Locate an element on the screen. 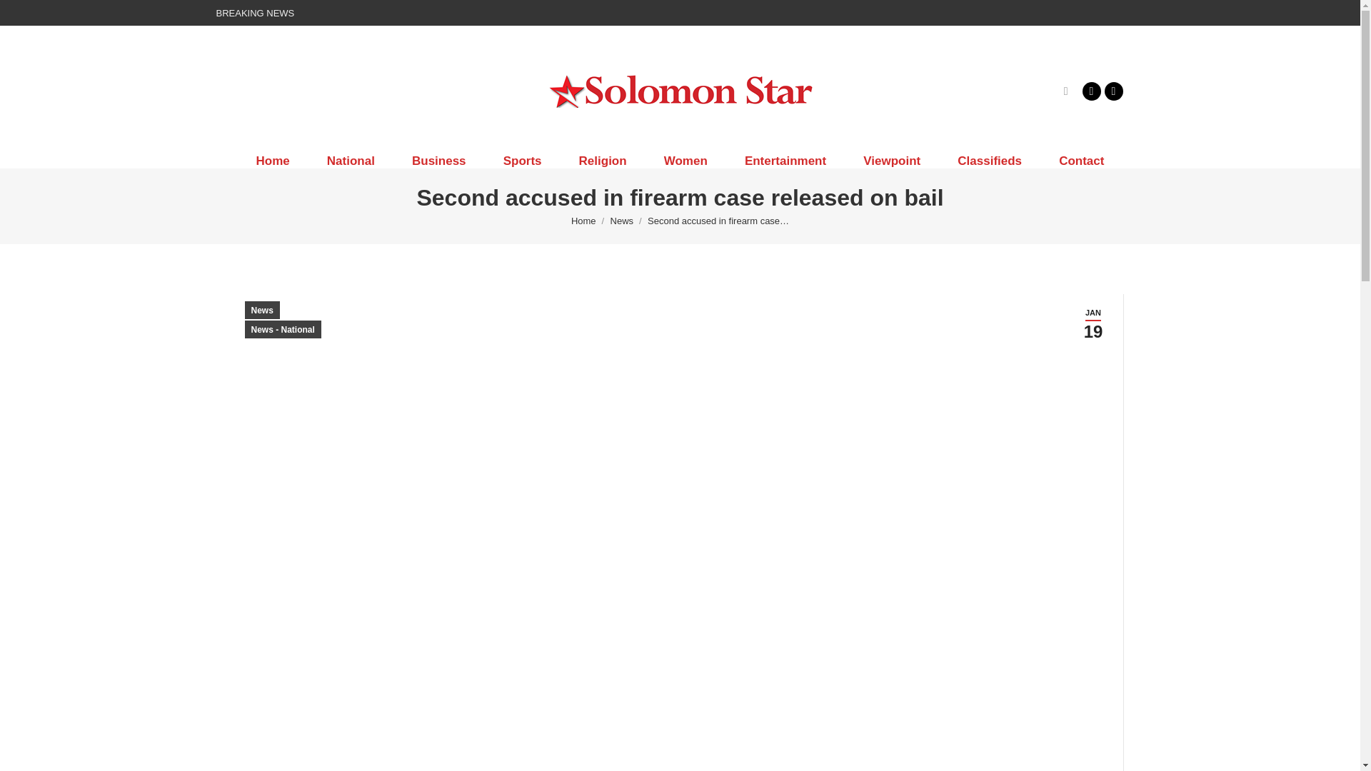 The height and width of the screenshot is (771, 1371). National is located at coordinates (351, 161).